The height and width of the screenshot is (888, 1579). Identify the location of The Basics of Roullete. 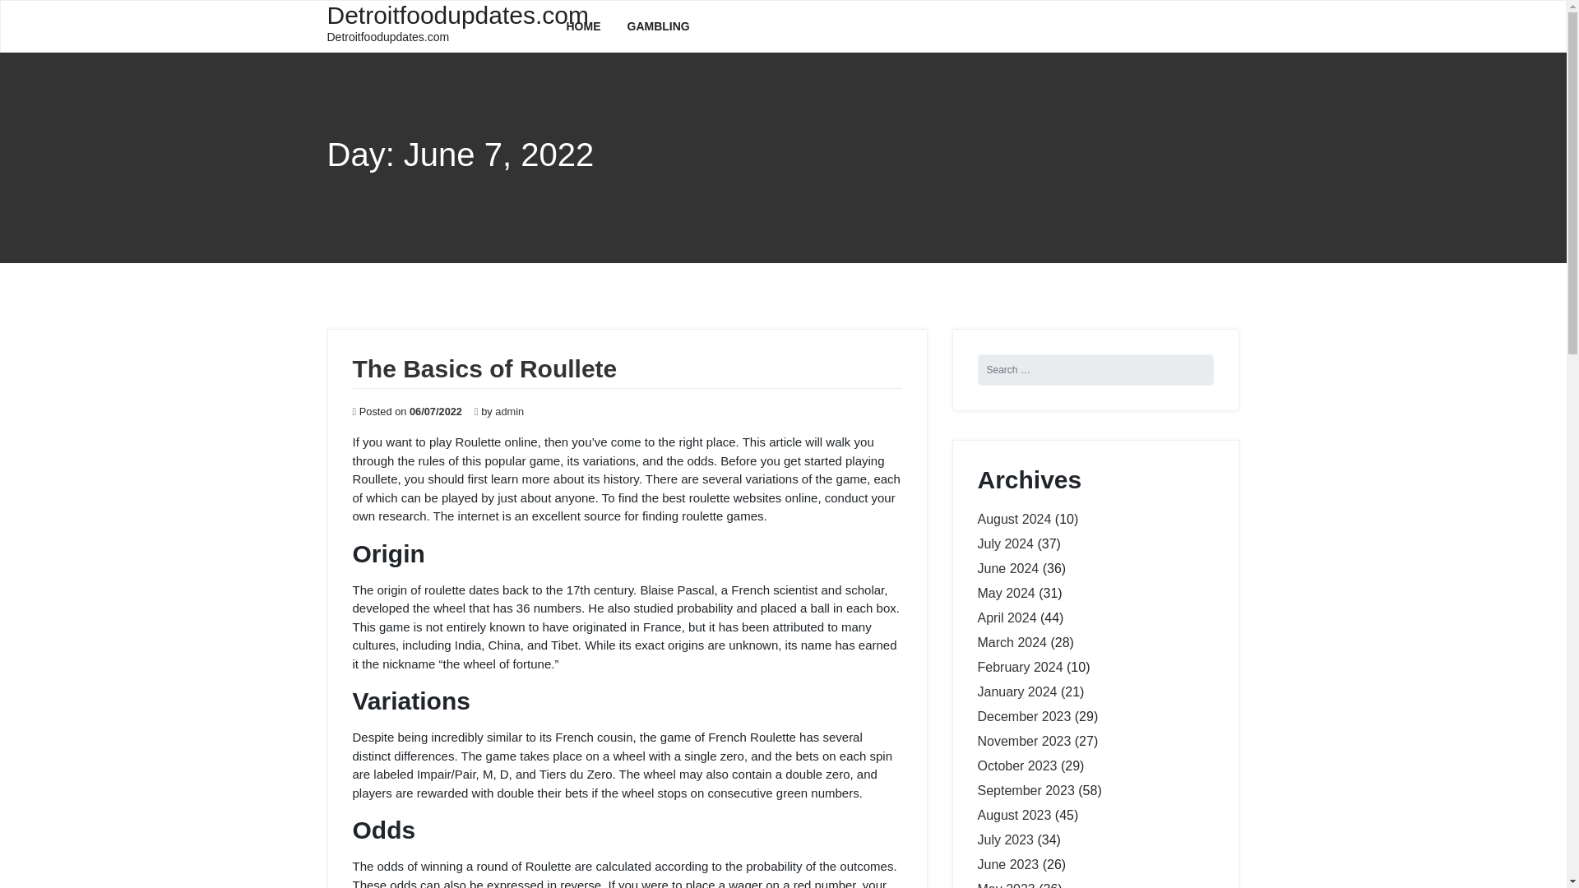
(484, 368).